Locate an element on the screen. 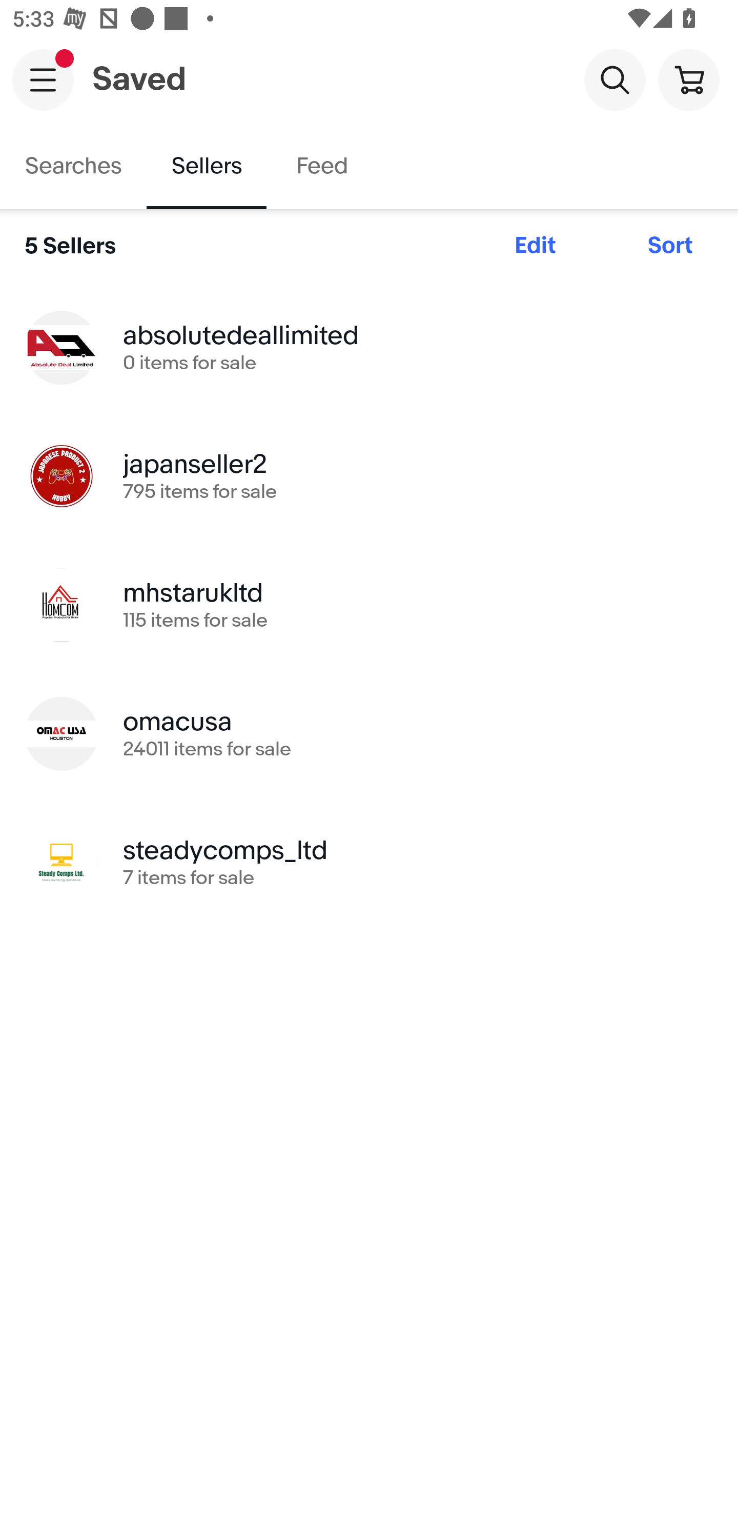 Image resolution: width=738 pixels, height=1518 pixels. Cart button shopping cart is located at coordinates (688, 79).